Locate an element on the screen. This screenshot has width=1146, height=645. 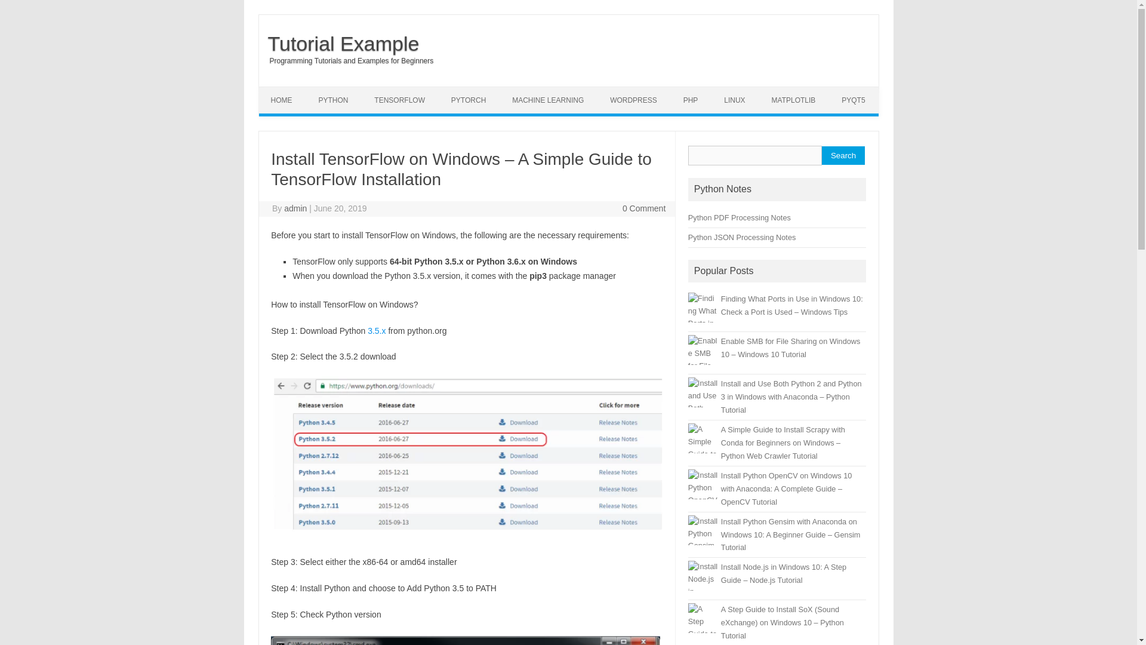
0 Comment is located at coordinates (643, 208).